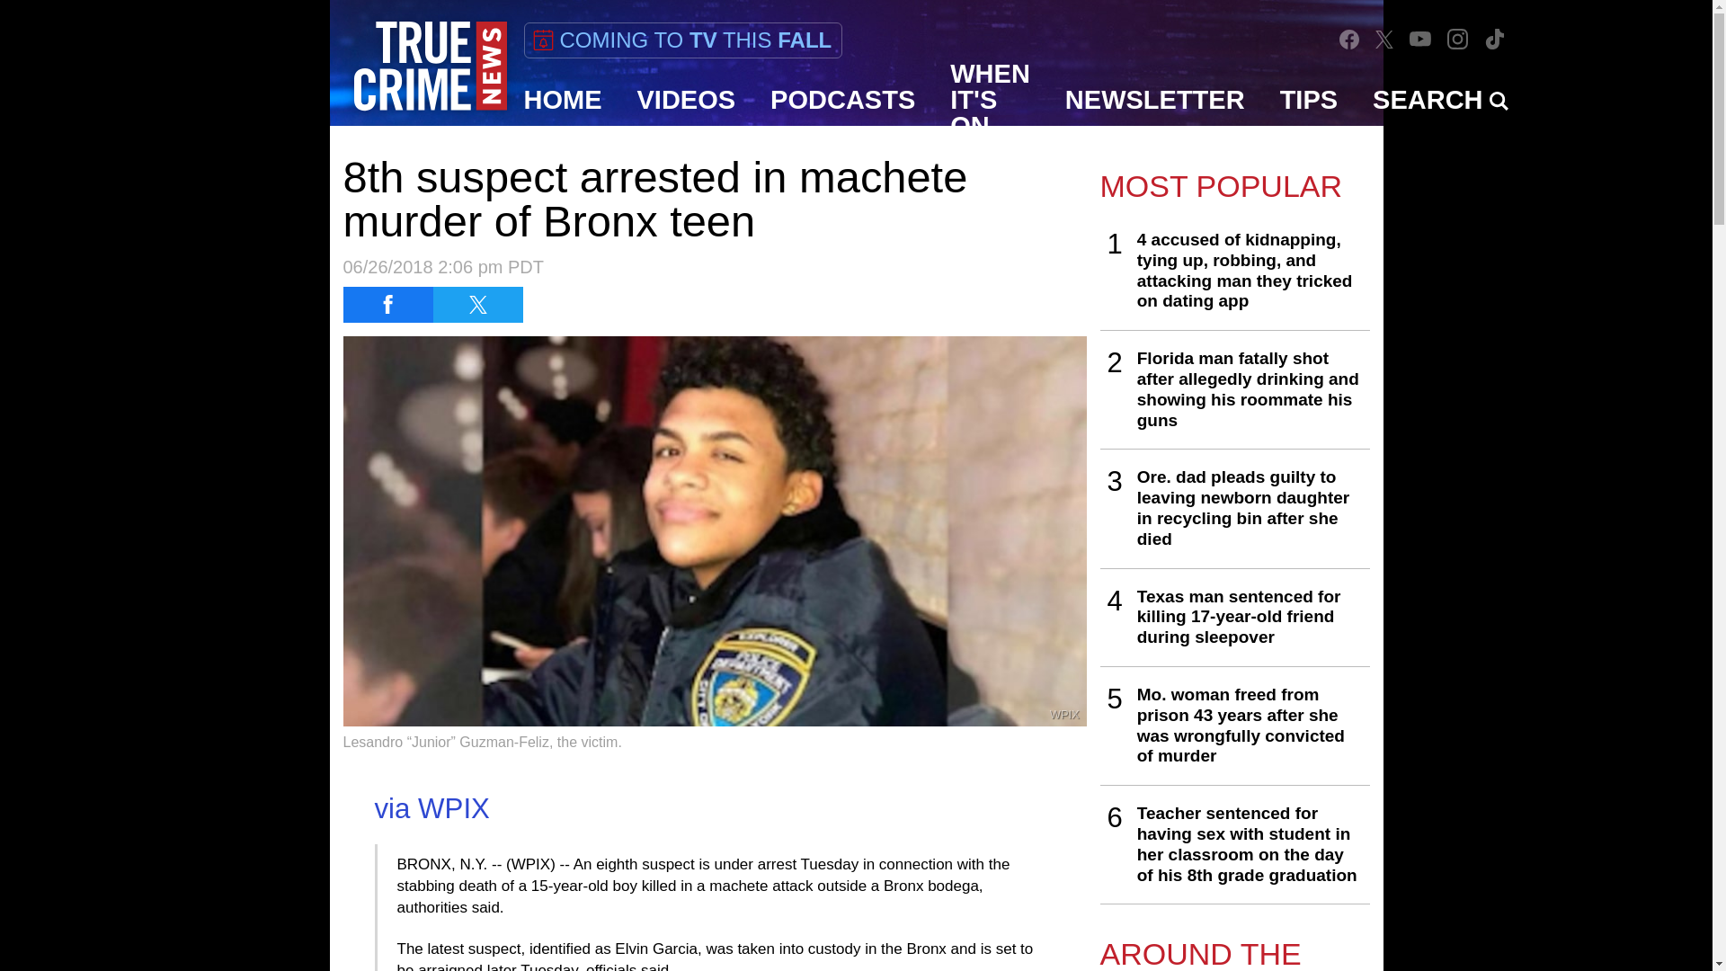  Describe the element at coordinates (991, 100) in the screenshot. I see `WHEN IT'S ON` at that location.